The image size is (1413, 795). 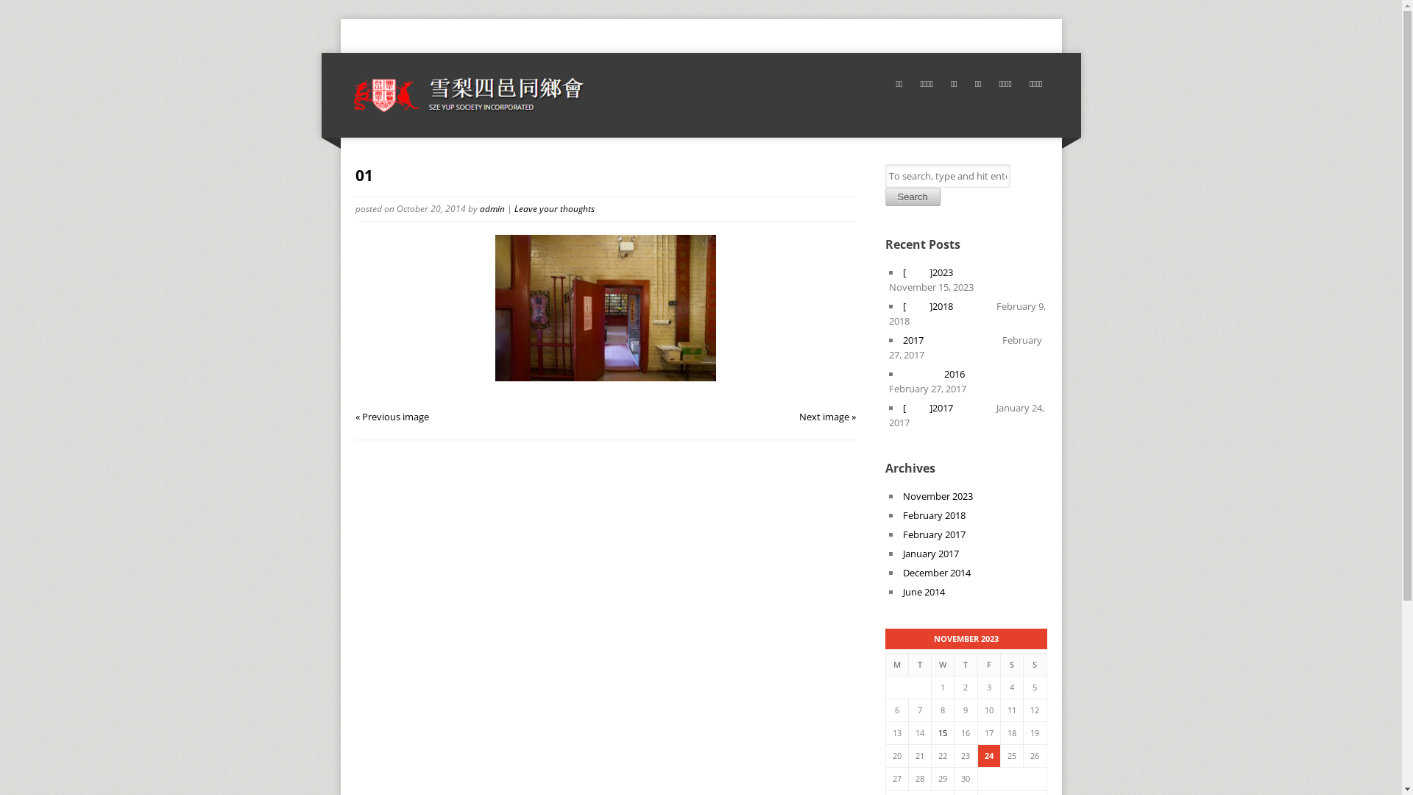 What do you see at coordinates (553, 208) in the screenshot?
I see `Leave your thoughts` at bounding box center [553, 208].